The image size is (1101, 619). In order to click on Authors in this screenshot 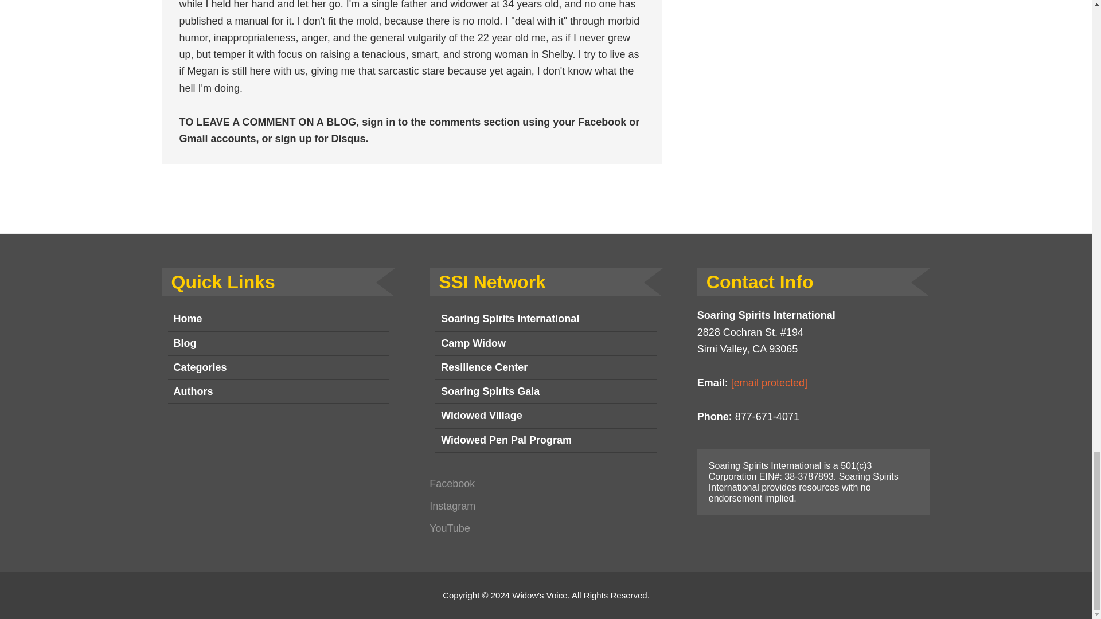, I will do `click(278, 392)`.